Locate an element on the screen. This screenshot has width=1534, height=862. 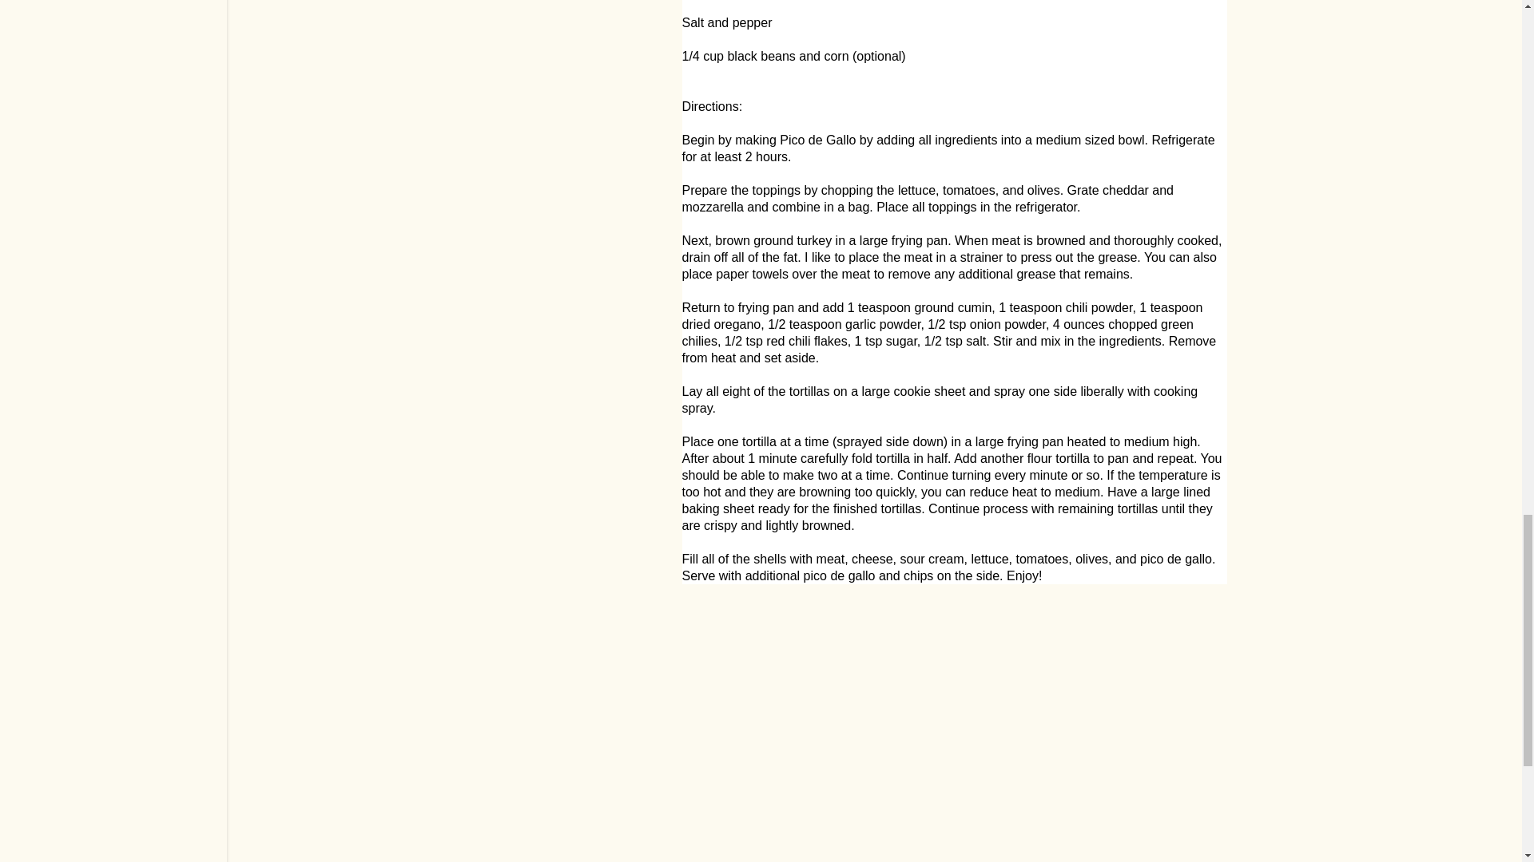
Advertisement is located at coordinates (955, 747).